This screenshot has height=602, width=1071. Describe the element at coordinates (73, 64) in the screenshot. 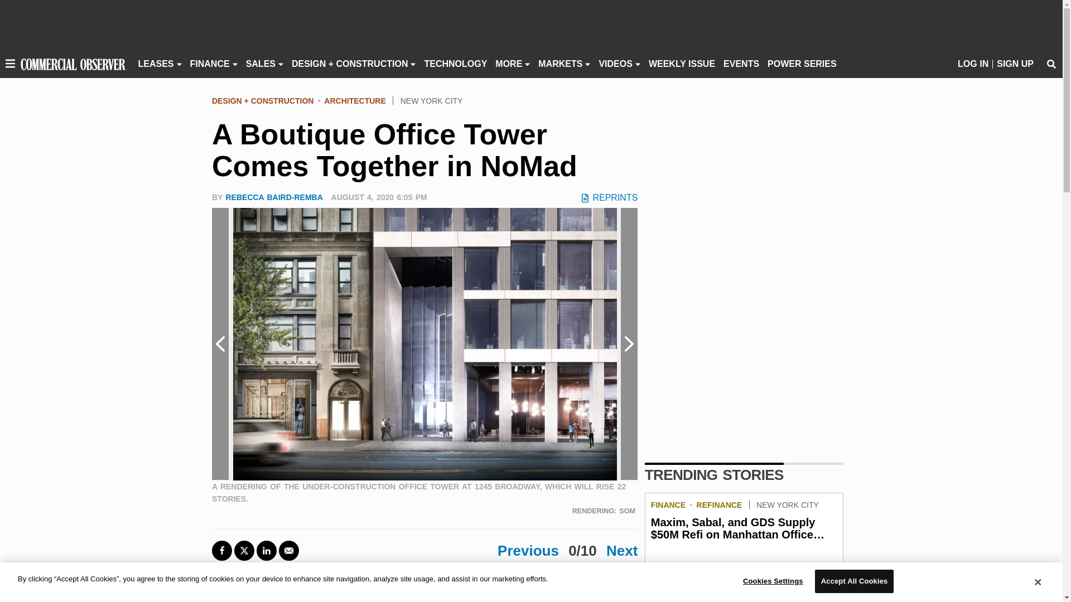

I see `Commercial Observer Home` at that location.